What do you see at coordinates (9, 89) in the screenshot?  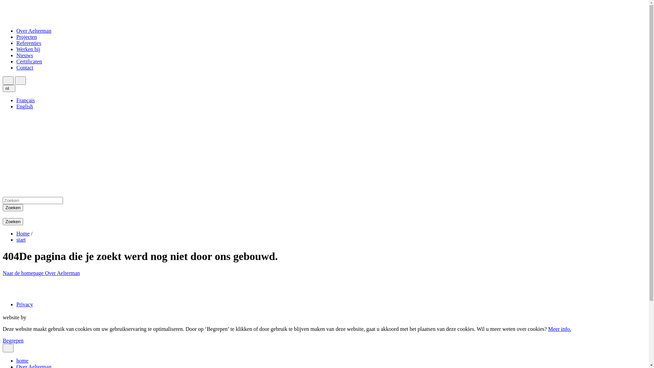 I see `nl` at bounding box center [9, 89].